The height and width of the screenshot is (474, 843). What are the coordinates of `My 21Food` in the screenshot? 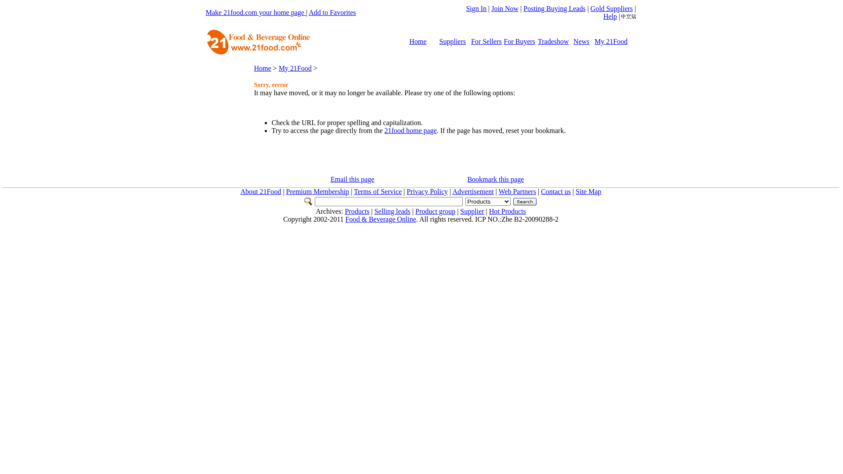 It's located at (611, 41).